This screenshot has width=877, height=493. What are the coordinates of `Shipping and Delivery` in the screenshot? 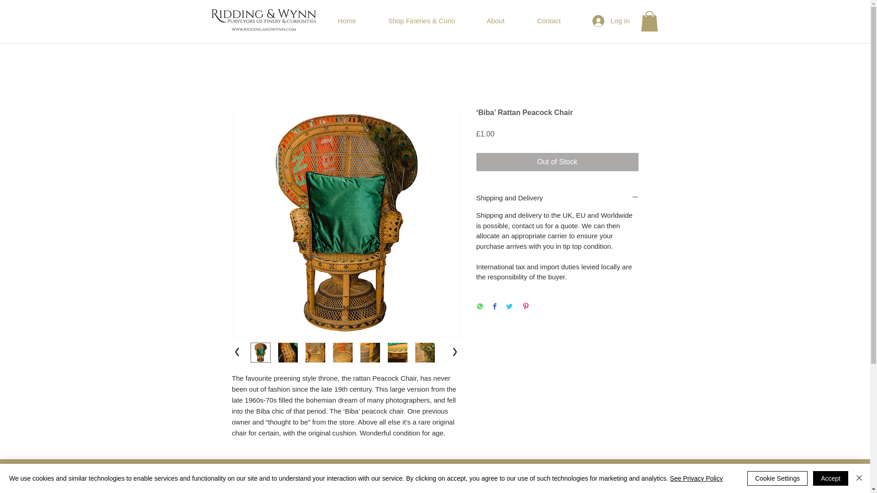 It's located at (557, 198).